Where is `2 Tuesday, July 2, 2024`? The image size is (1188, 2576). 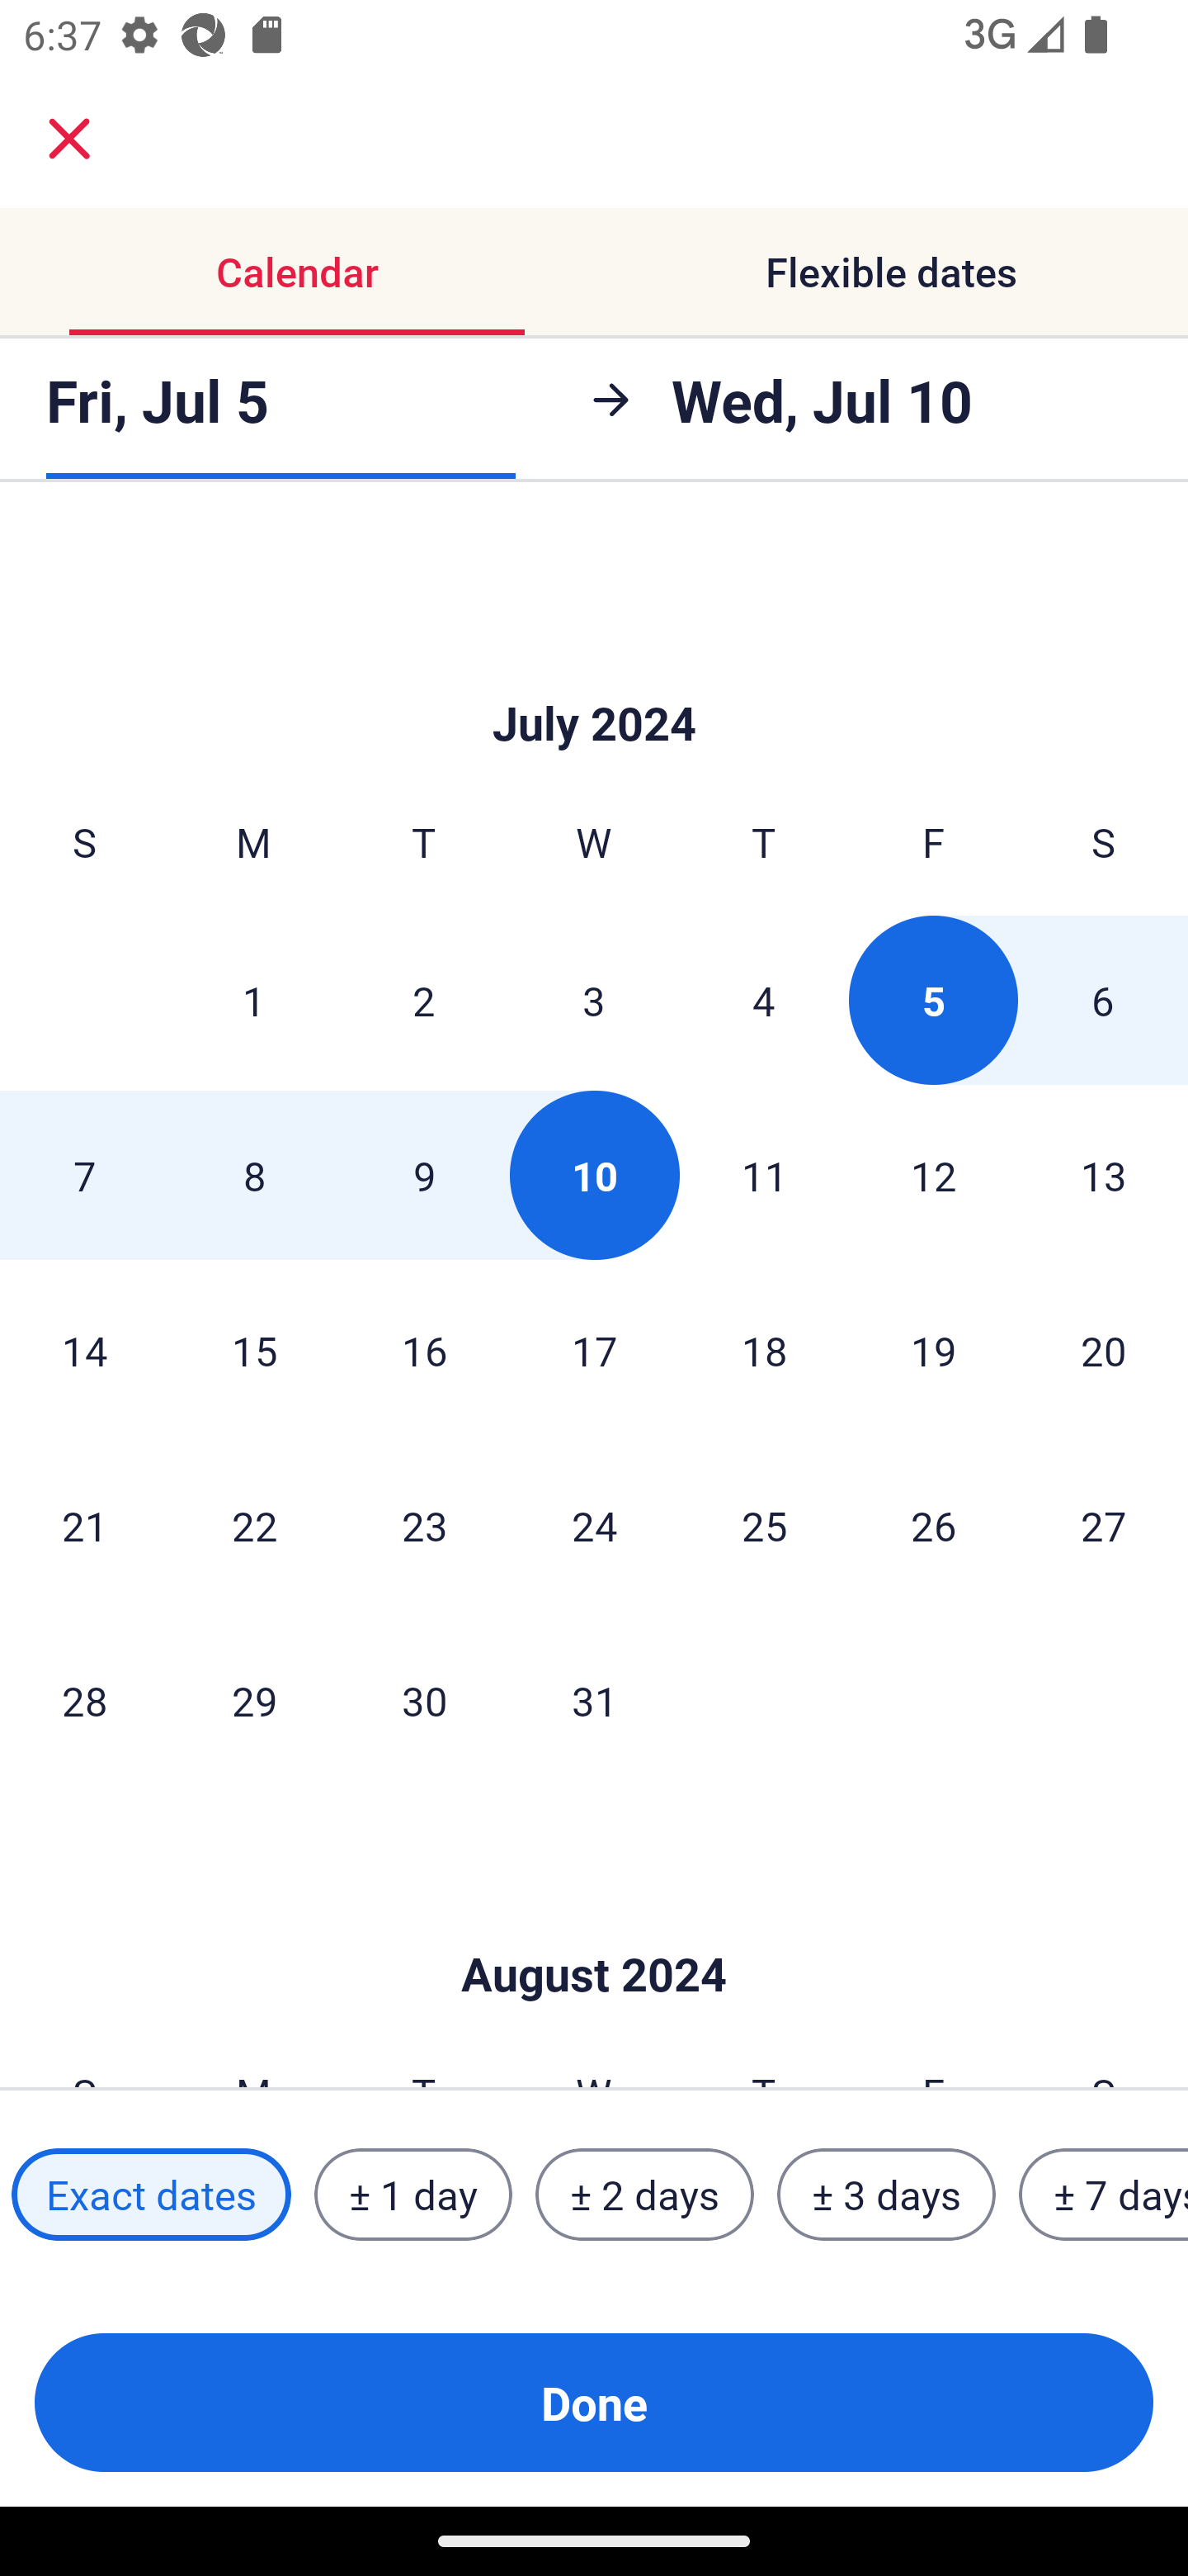 2 Tuesday, July 2, 2024 is located at coordinates (423, 999).